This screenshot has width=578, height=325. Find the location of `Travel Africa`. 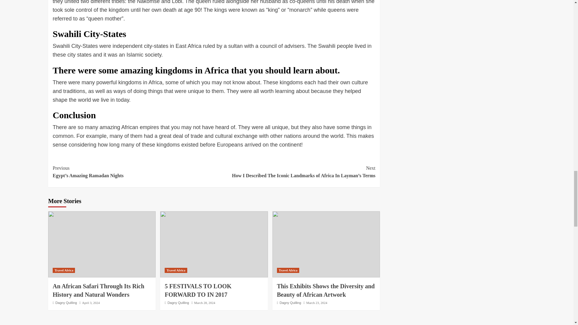

Travel Africa is located at coordinates (176, 270).